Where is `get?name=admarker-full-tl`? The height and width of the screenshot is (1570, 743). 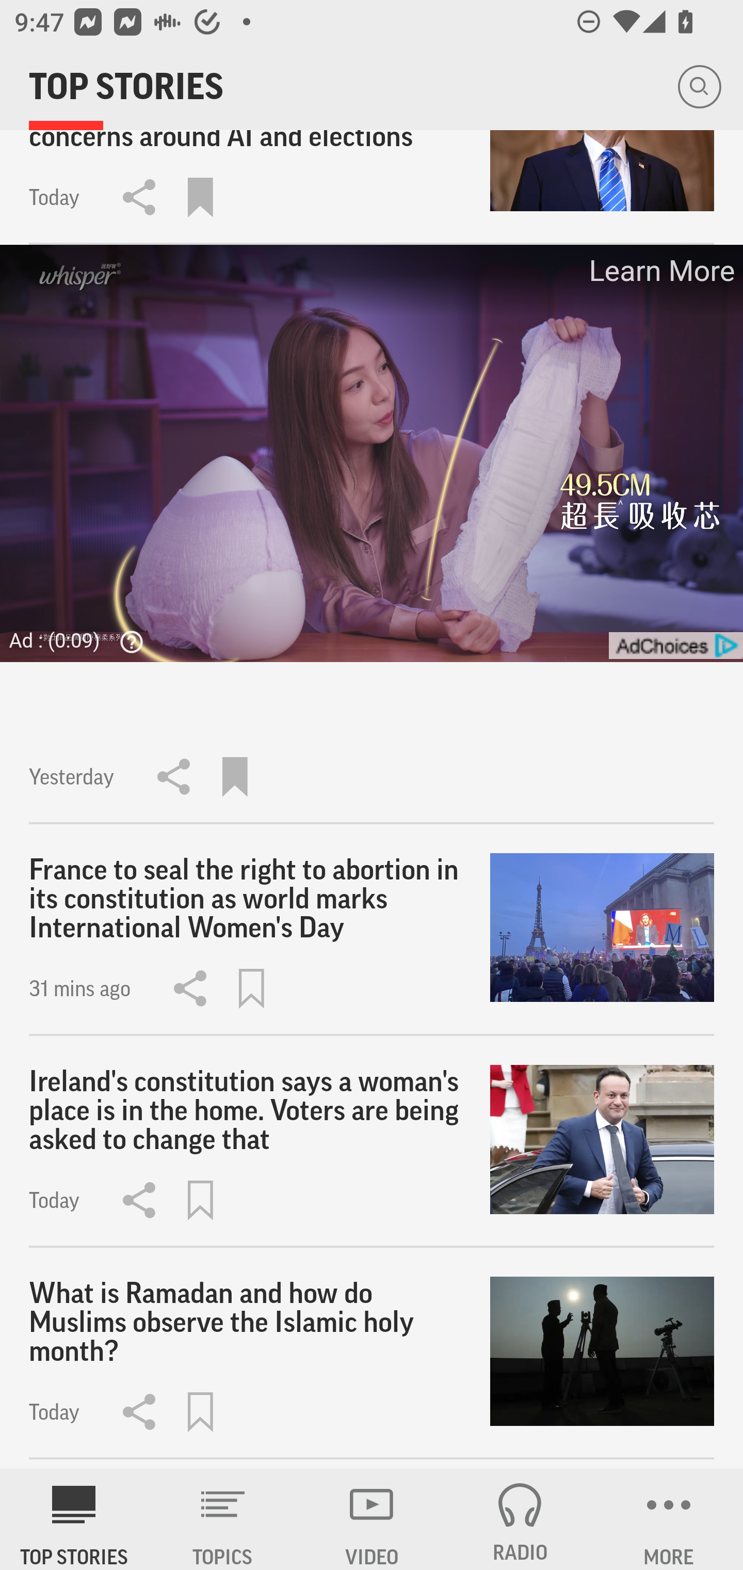
get?name=admarker-full-tl is located at coordinates (675, 646).